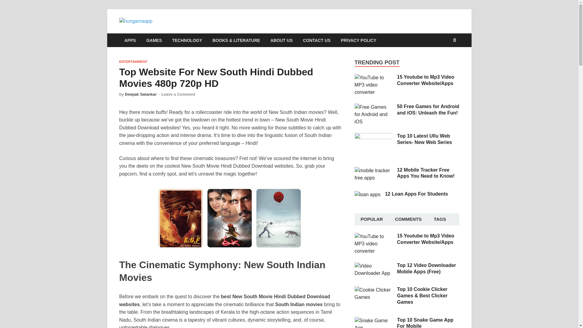  What do you see at coordinates (154, 40) in the screenshot?
I see `GAMES` at bounding box center [154, 40].